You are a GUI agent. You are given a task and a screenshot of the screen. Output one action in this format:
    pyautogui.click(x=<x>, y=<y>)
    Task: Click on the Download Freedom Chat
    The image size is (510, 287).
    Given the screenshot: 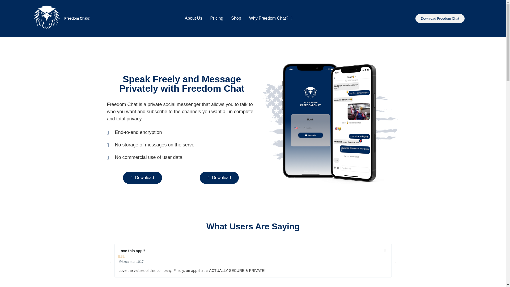 What is the action you would take?
    pyautogui.click(x=440, y=18)
    